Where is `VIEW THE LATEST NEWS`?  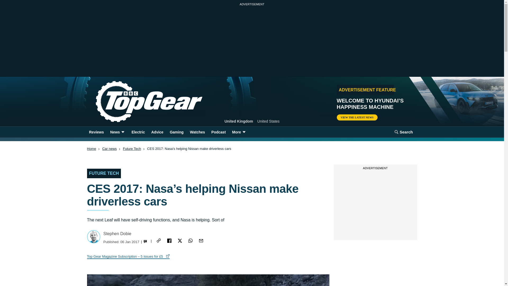
VIEW THE LATEST NEWS is located at coordinates (357, 117).